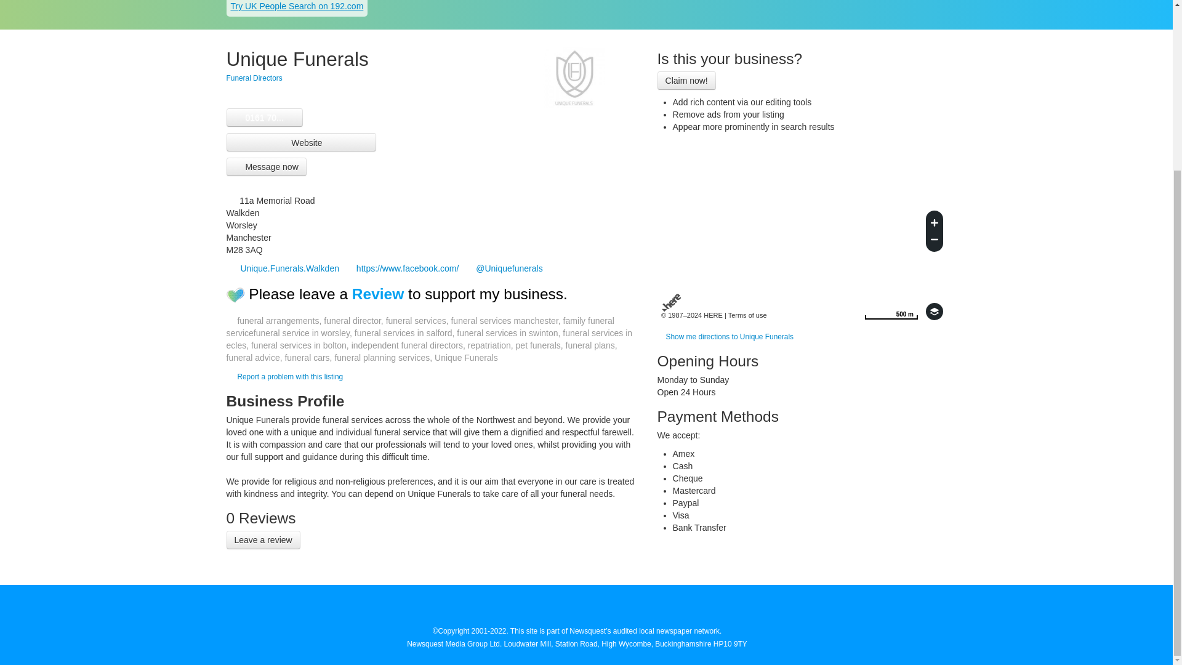 Image resolution: width=1182 pixels, height=665 pixels. What do you see at coordinates (264, 117) in the screenshot?
I see `show me more` at bounding box center [264, 117].